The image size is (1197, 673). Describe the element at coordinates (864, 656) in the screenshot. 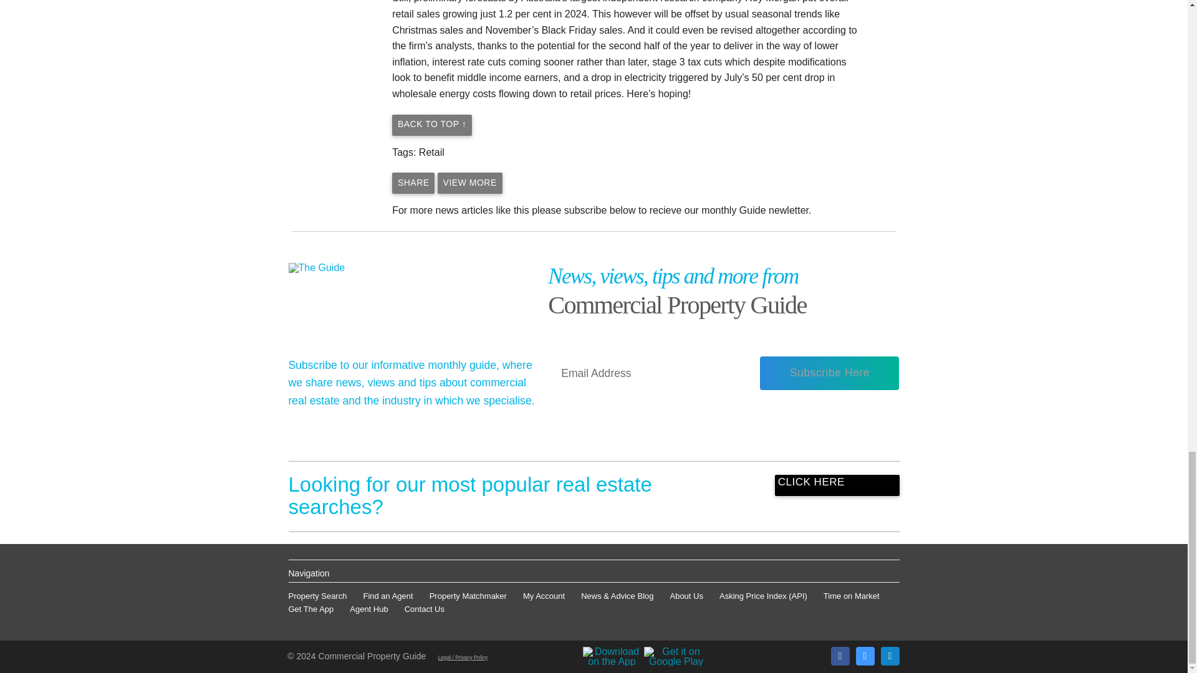

I see `Follow us on Twitter` at that location.